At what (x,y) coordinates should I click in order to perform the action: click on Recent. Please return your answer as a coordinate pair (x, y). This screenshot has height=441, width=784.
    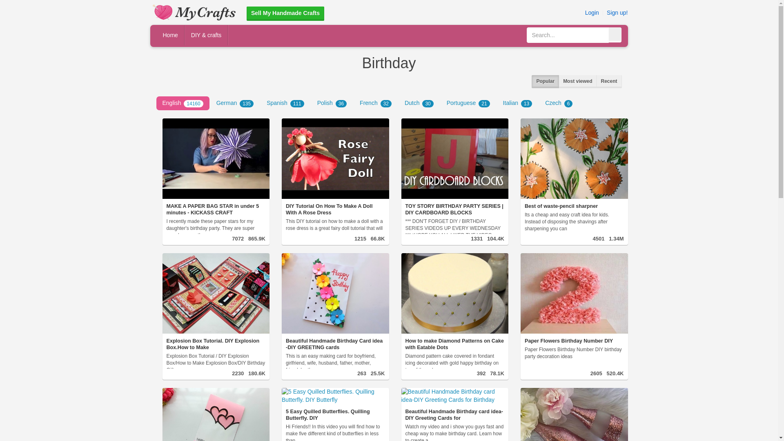
    Looking at the image, I should click on (608, 82).